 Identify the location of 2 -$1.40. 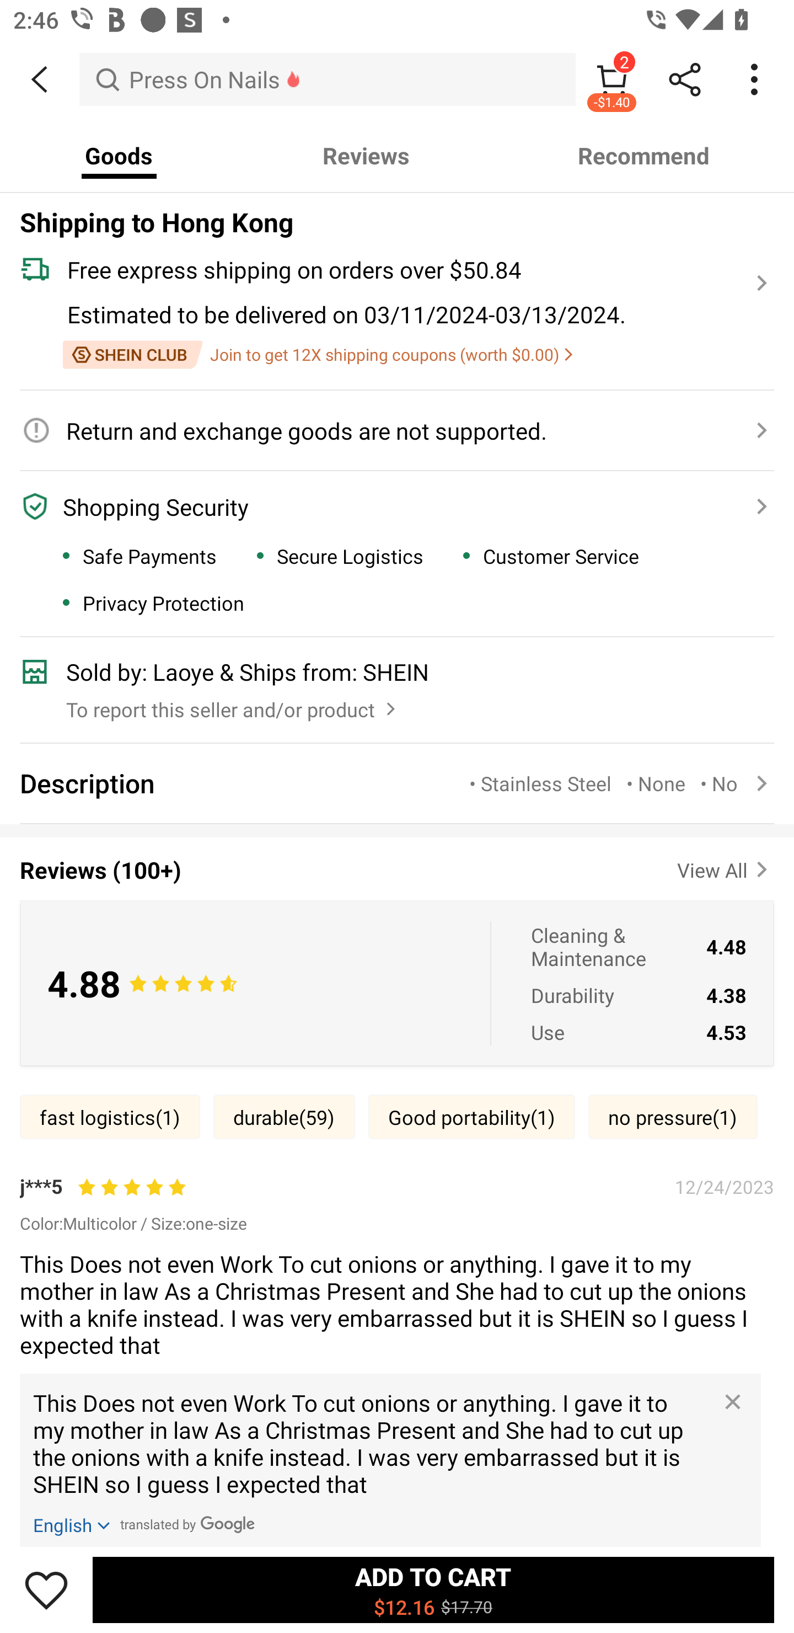
(612, 79).